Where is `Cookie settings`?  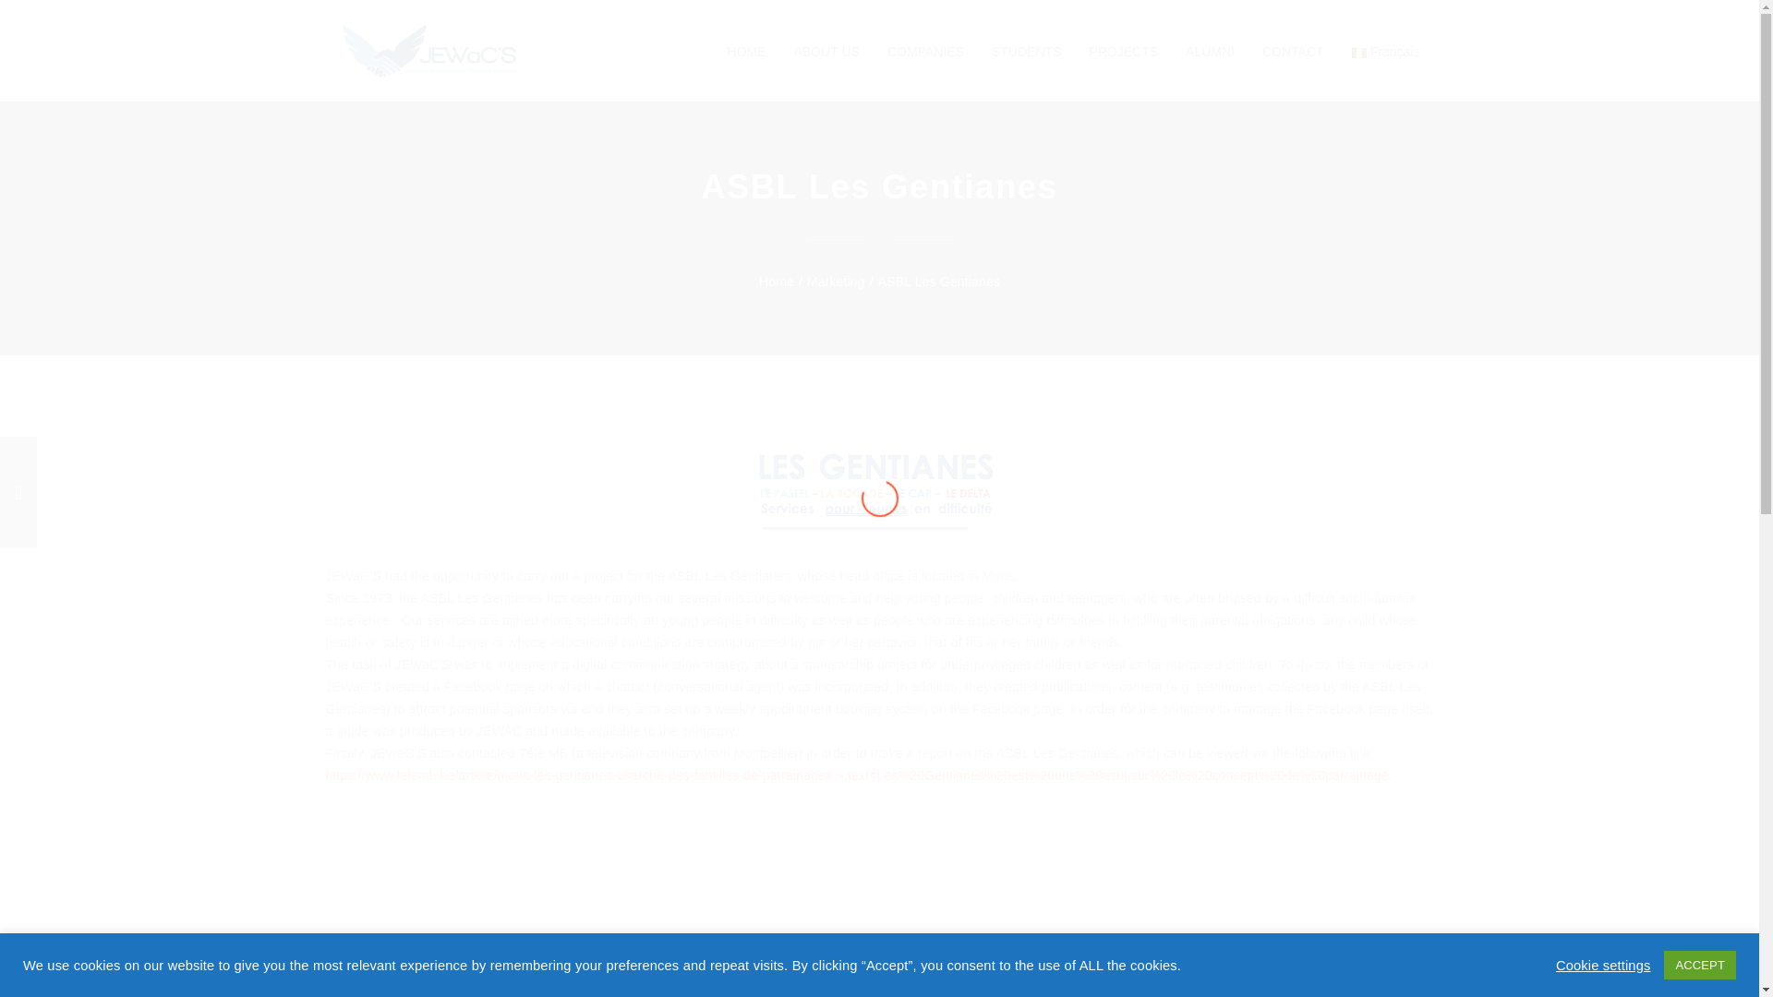 Cookie settings is located at coordinates (1603, 964).